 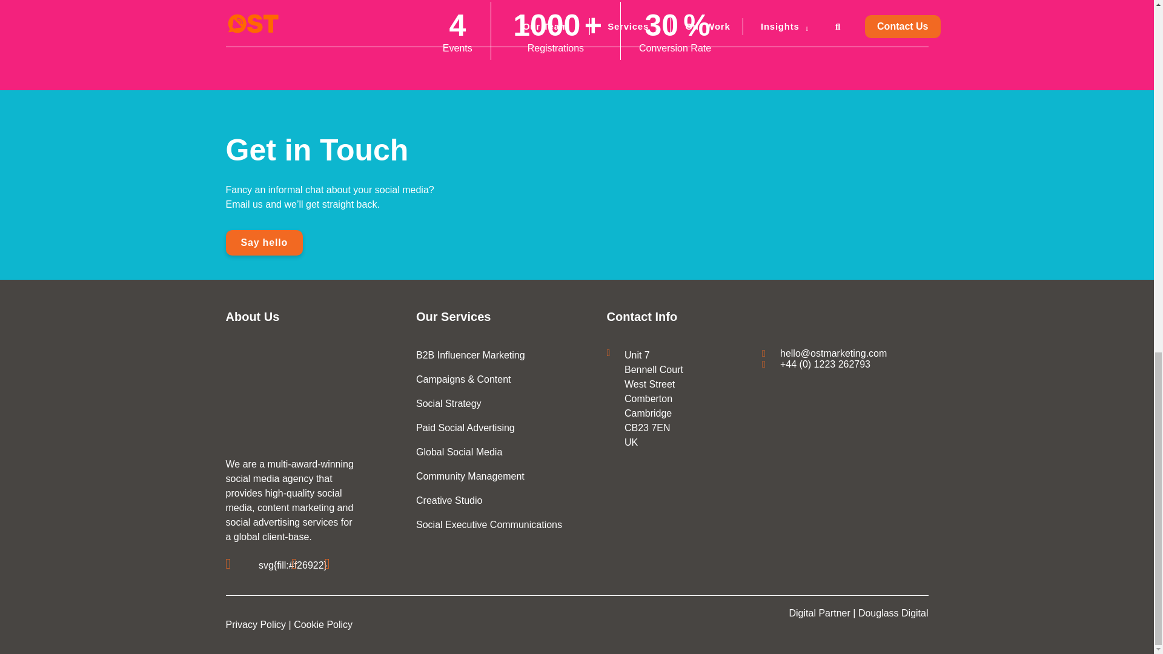 I want to click on B2B Influencer Marketing, so click(x=471, y=355).